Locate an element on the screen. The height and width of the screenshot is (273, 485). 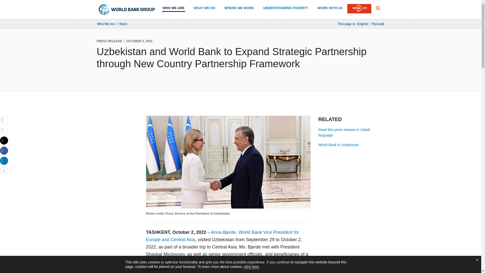
Tweet is located at coordinates (4, 141).